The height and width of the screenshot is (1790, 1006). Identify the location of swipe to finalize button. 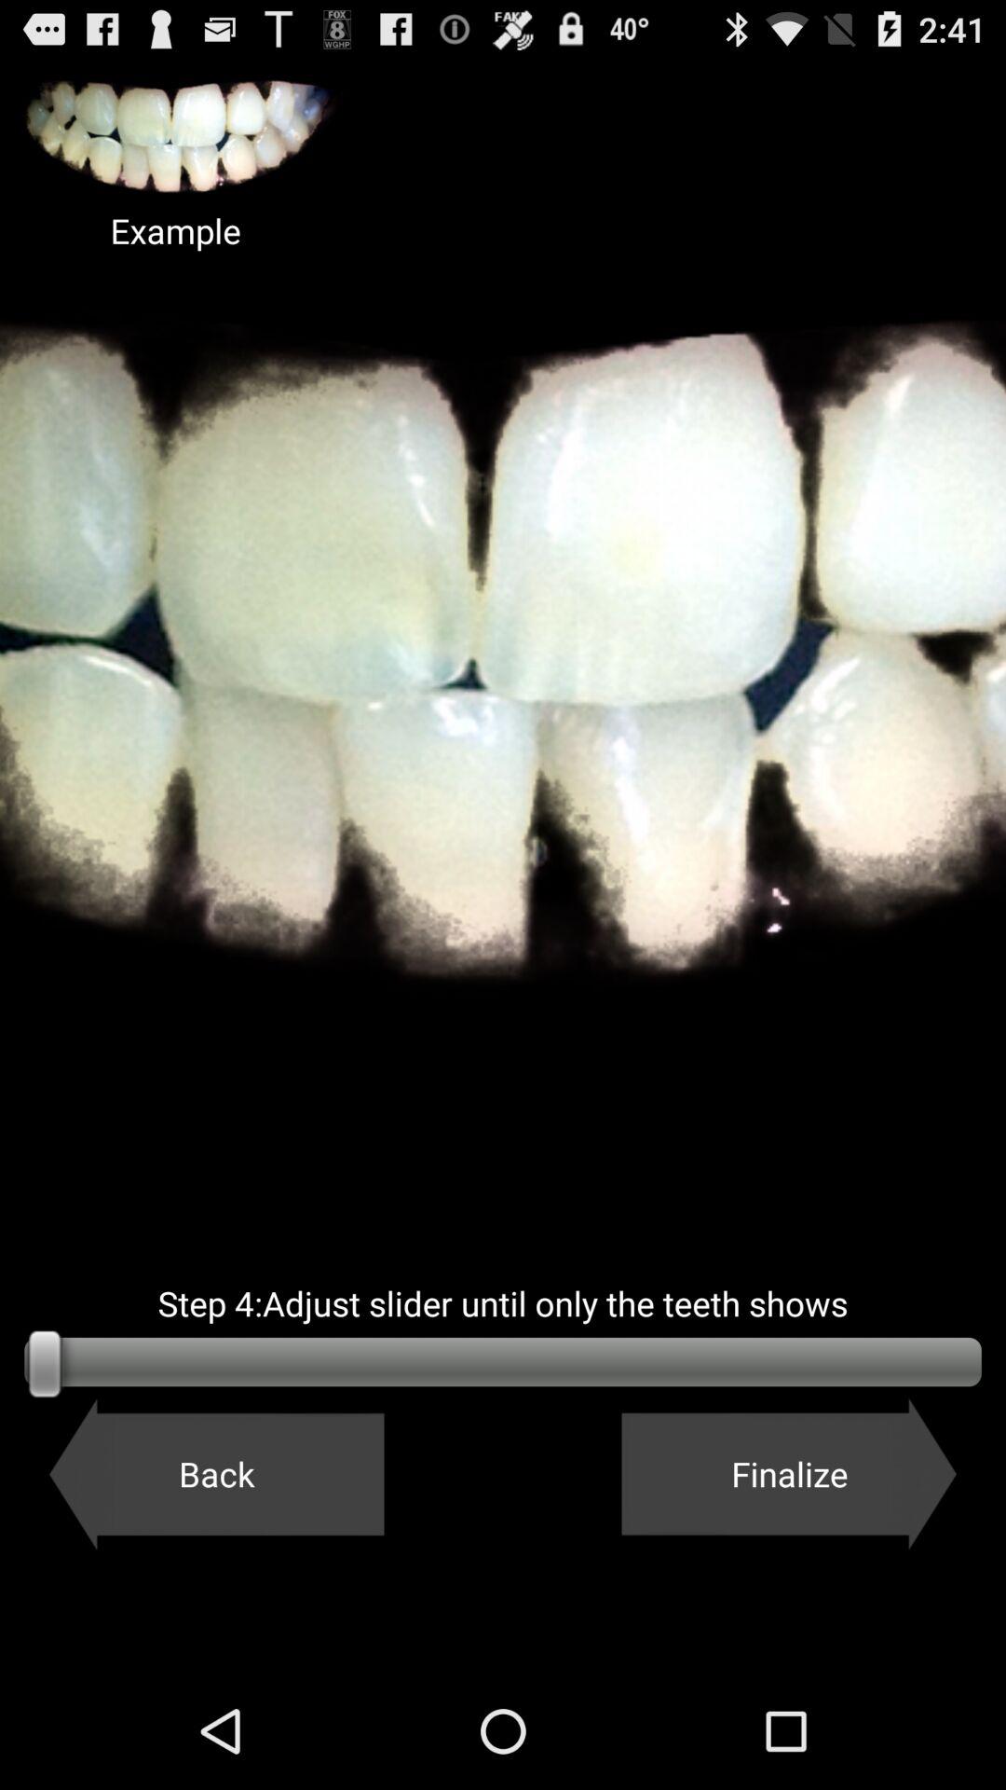
(789, 1474).